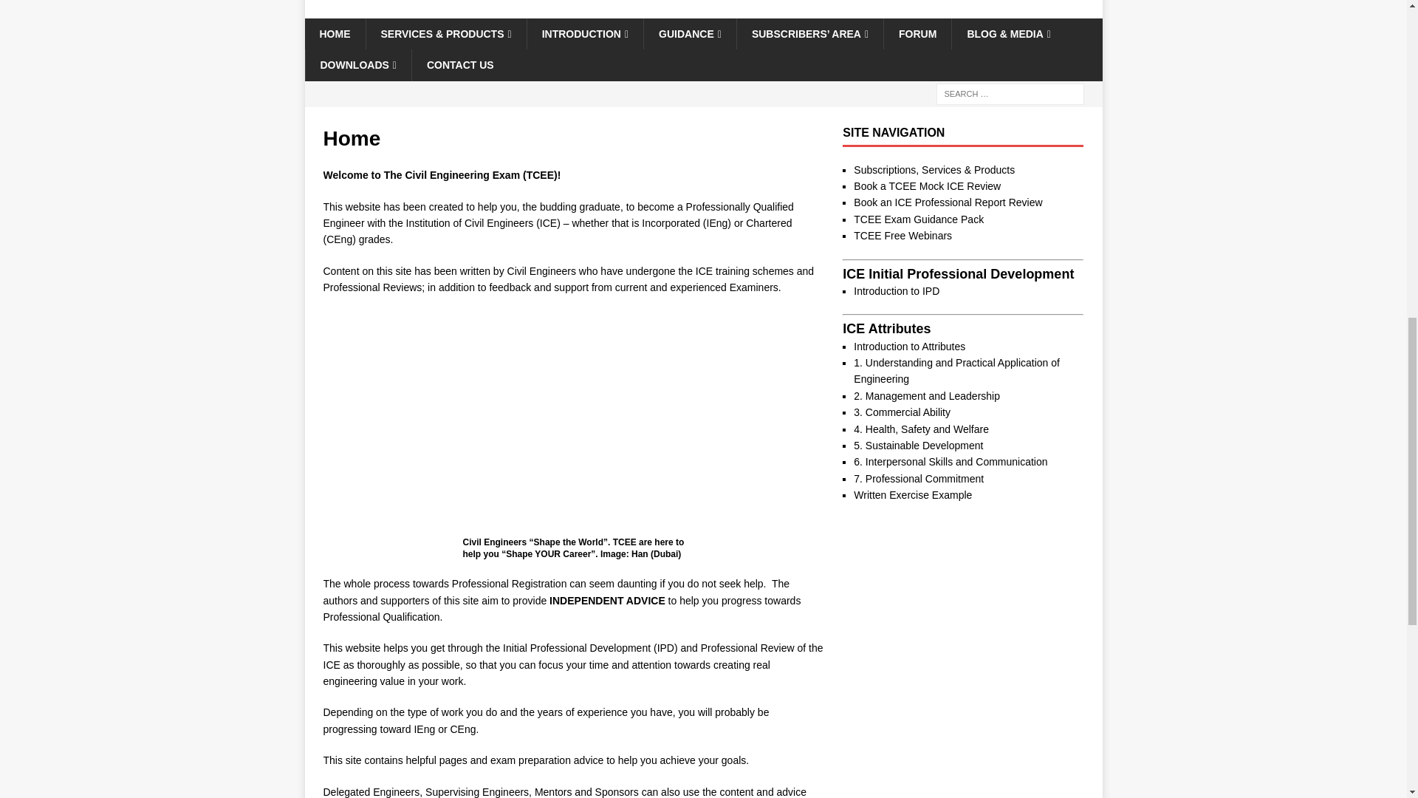 The width and height of the screenshot is (1418, 798). I want to click on INTRODUCTION, so click(585, 33).